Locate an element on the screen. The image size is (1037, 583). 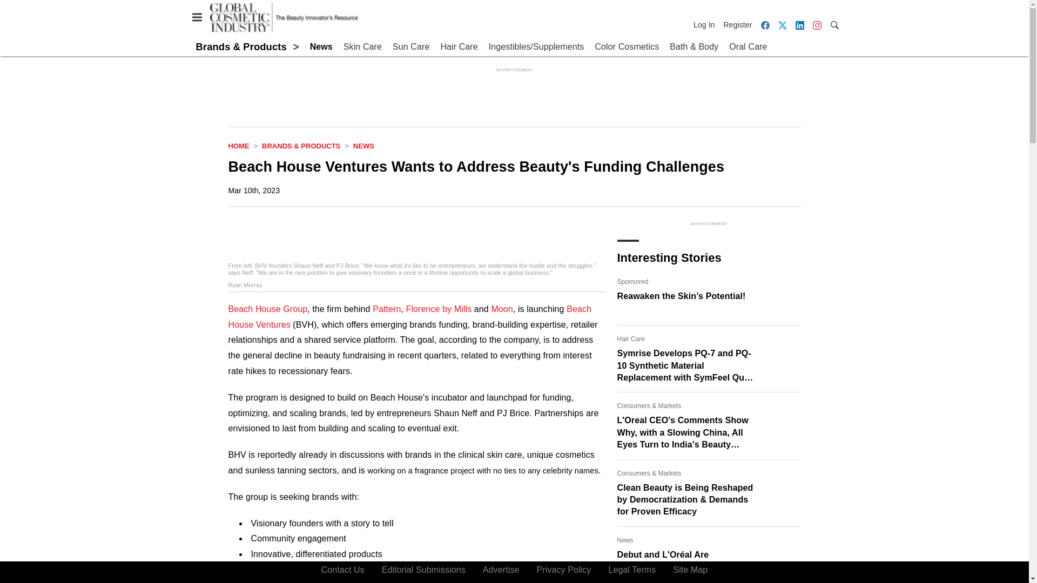
News is located at coordinates (321, 47).